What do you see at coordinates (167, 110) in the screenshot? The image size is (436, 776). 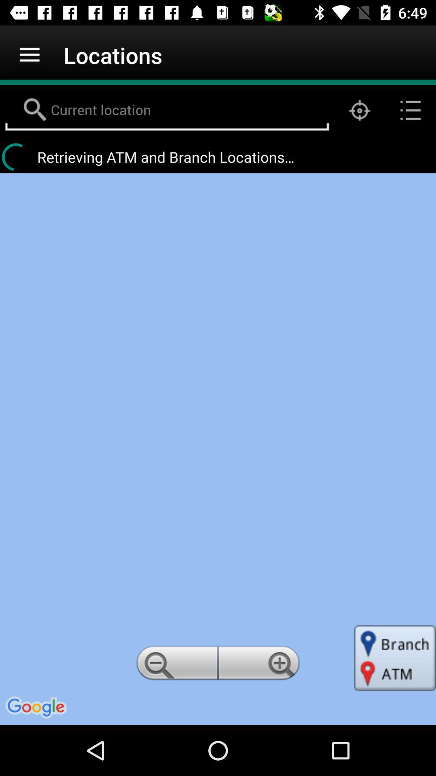 I see `current location field` at bounding box center [167, 110].